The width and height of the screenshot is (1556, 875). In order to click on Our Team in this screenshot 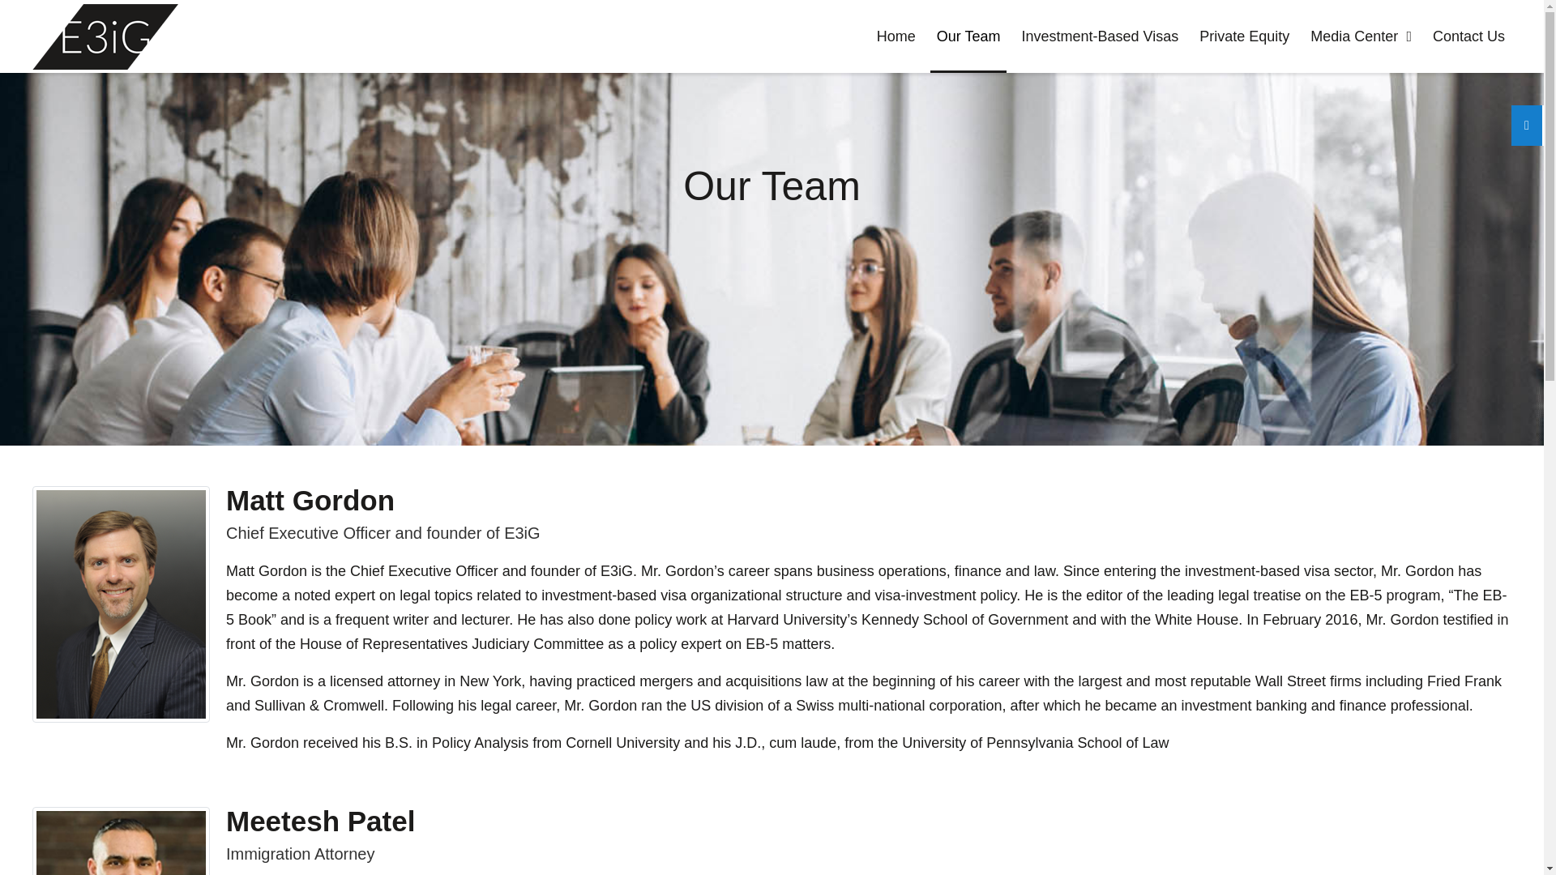, I will do `click(968, 36)`.